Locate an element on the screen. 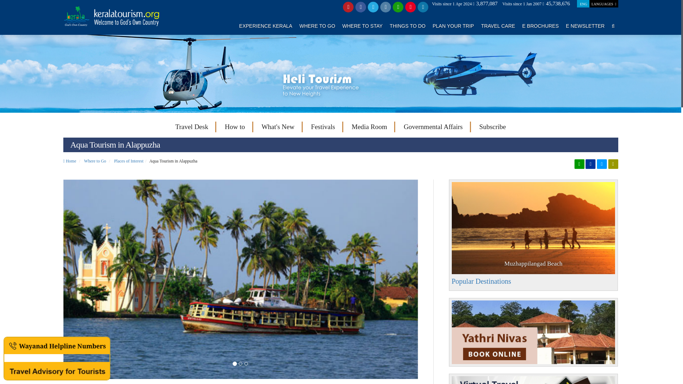 Image resolution: width=683 pixels, height=384 pixels. How to is located at coordinates (235, 127).